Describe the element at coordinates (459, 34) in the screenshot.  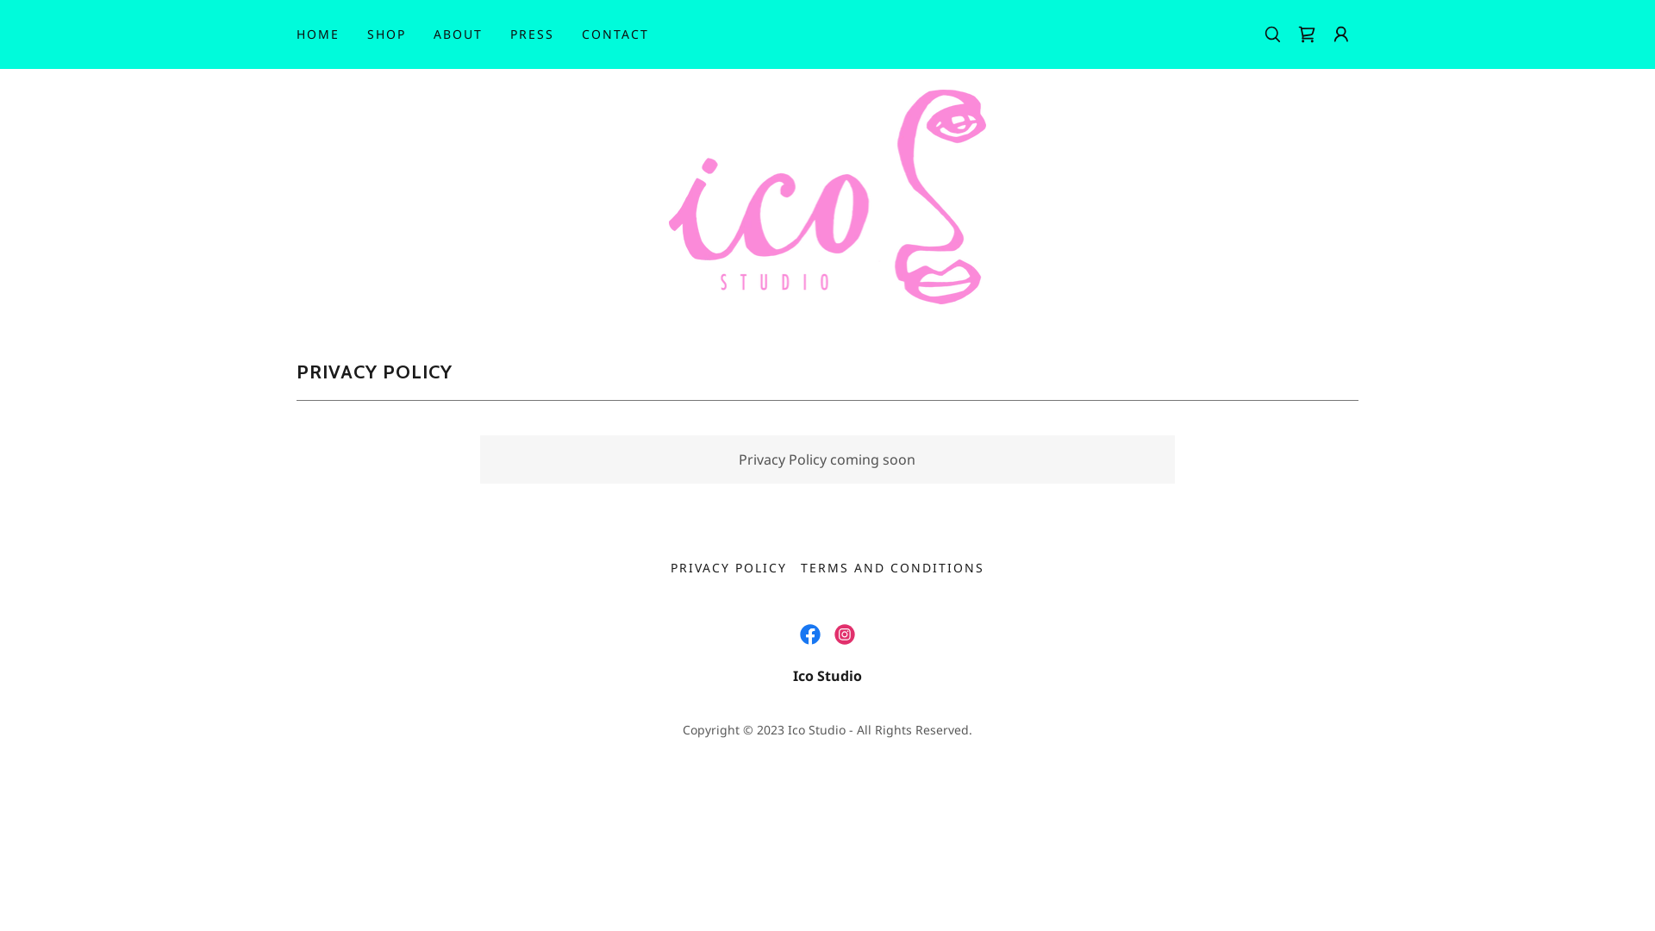
I see `ABOUT` at that location.